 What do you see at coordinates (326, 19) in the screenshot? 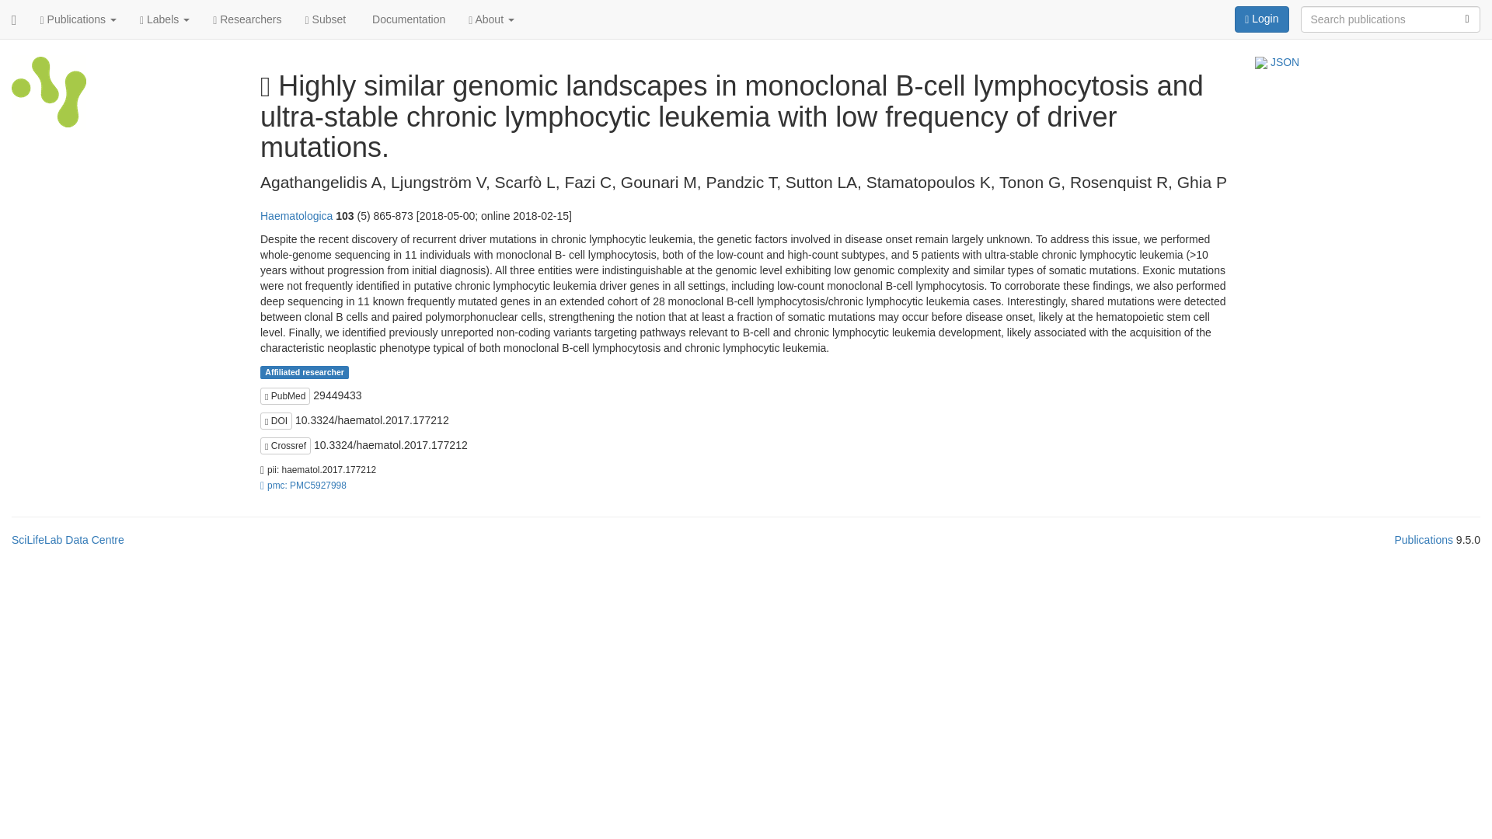
I see `Subset` at bounding box center [326, 19].